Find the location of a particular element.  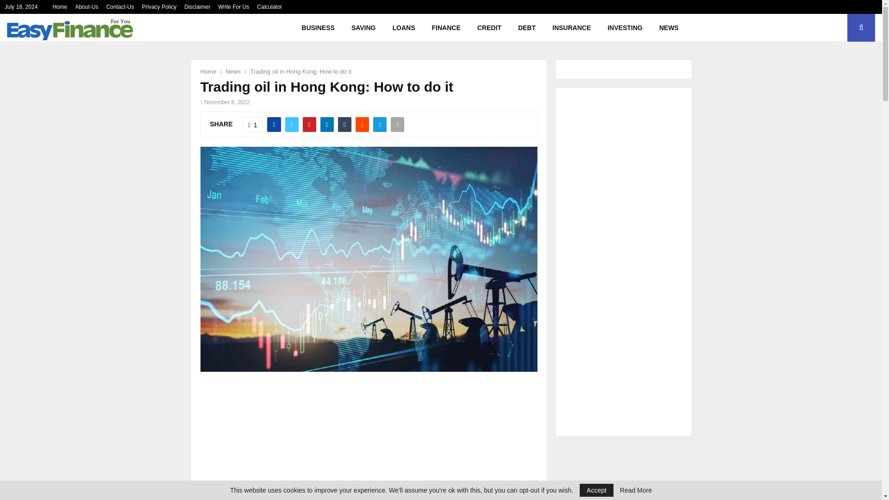

Privacy Policy is located at coordinates (158, 7).